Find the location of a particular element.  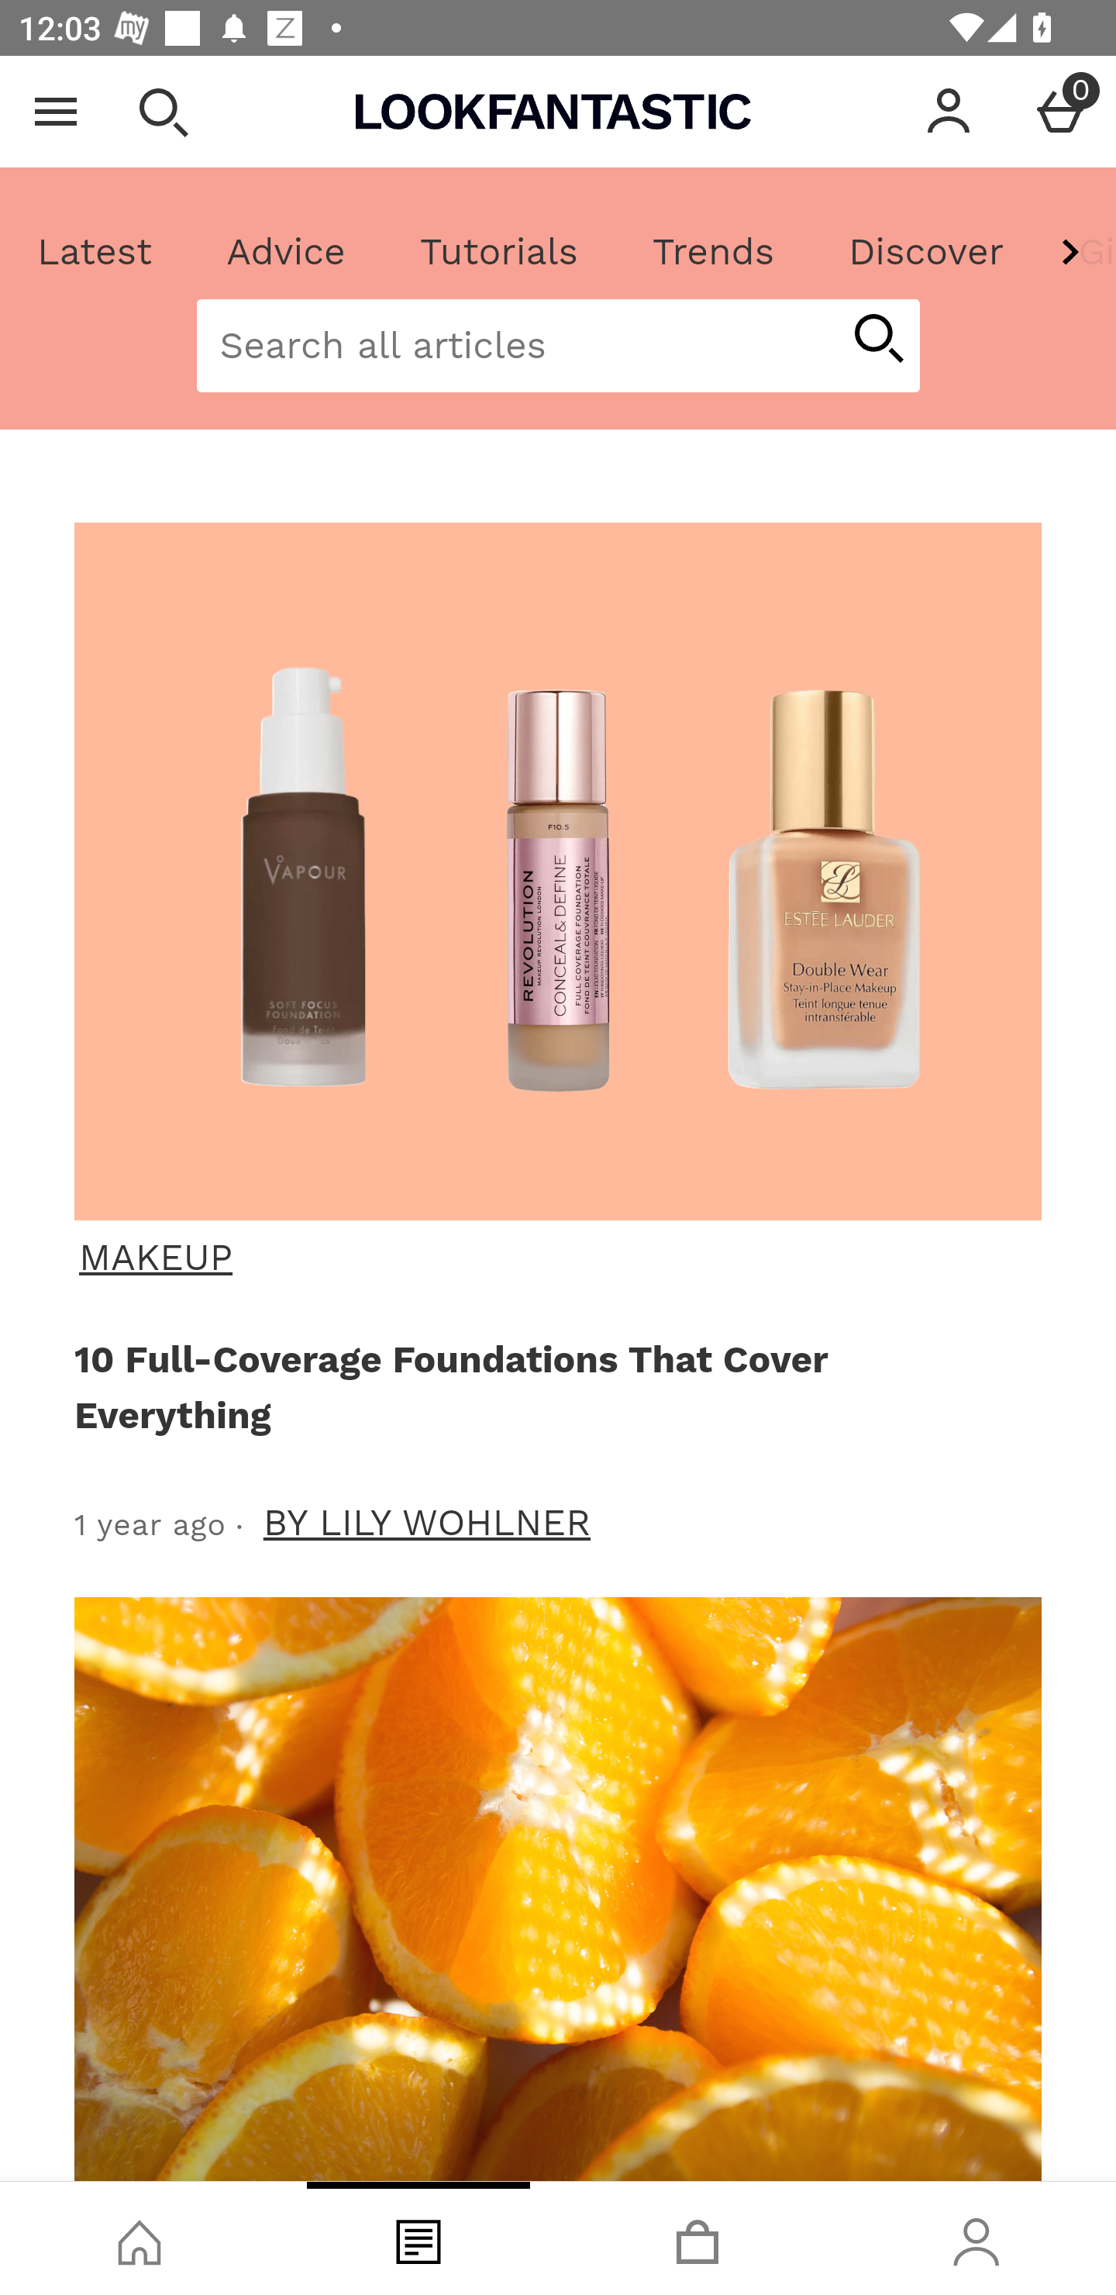

MAKEUP is located at coordinates (555, 1258).